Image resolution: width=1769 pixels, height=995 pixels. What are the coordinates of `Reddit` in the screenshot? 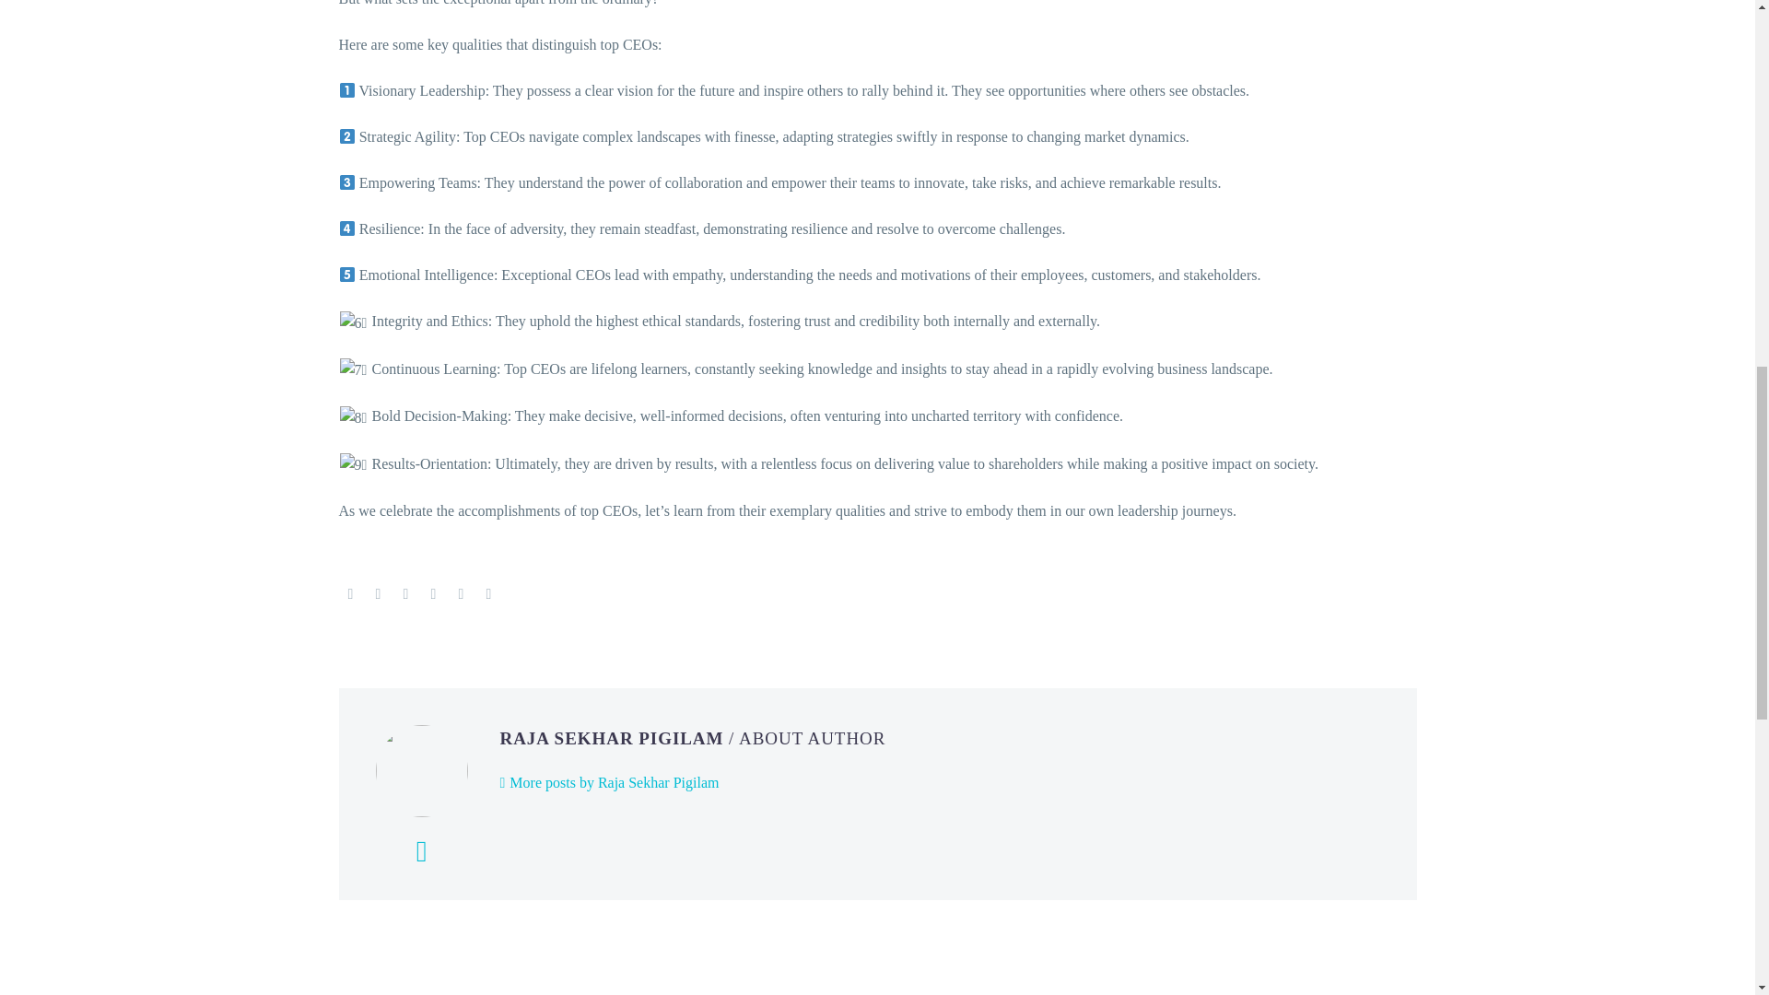 It's located at (488, 594).